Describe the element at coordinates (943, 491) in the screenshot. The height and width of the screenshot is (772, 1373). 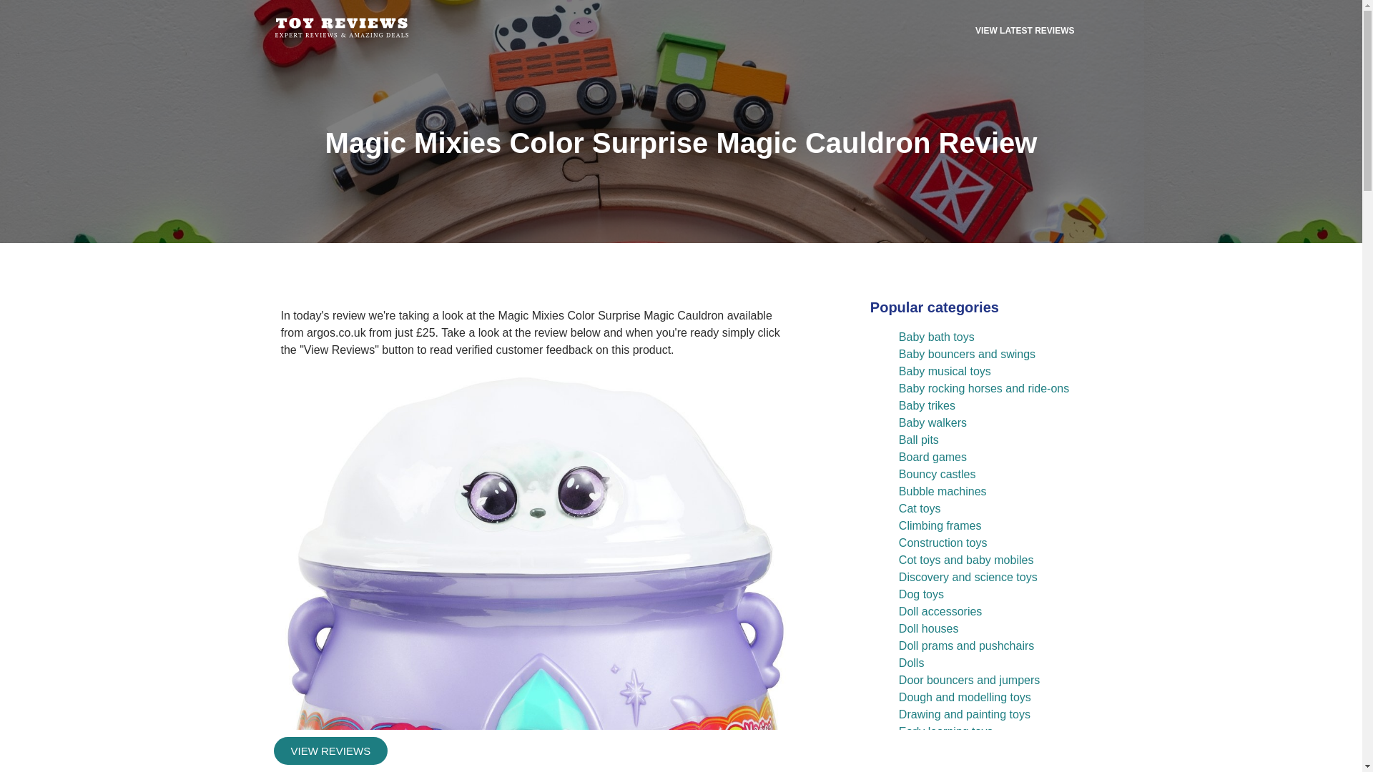
I see `Bubble machines` at that location.